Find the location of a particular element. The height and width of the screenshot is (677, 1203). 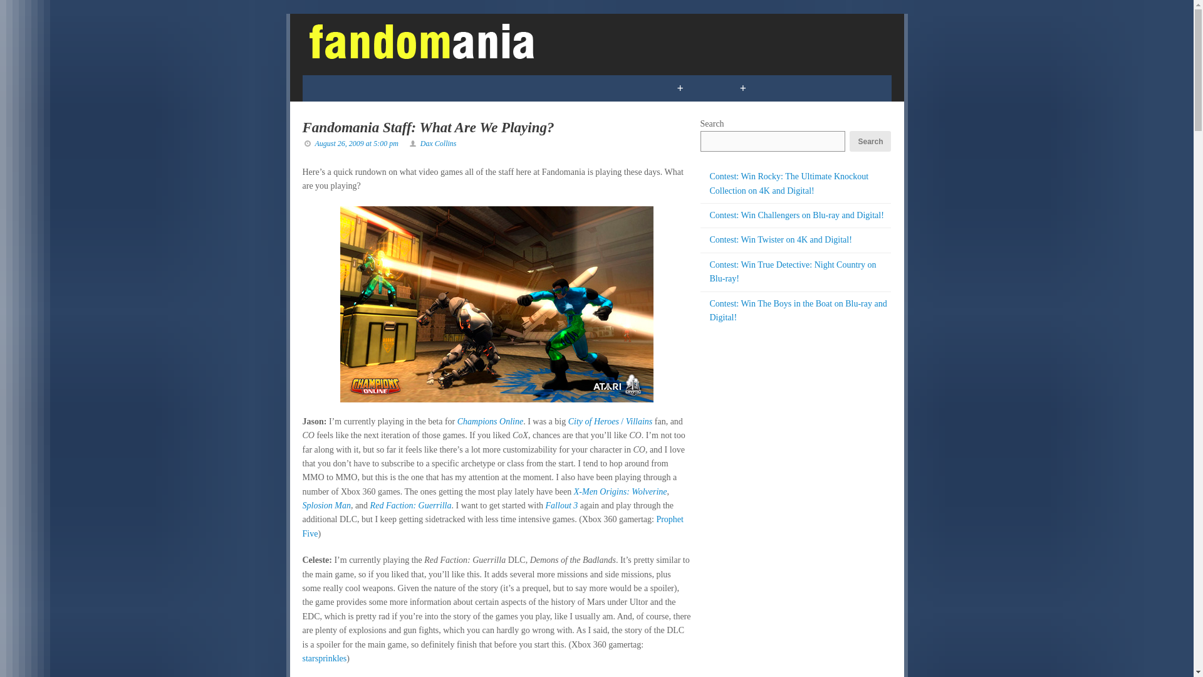

TV is located at coordinates (446, 88).